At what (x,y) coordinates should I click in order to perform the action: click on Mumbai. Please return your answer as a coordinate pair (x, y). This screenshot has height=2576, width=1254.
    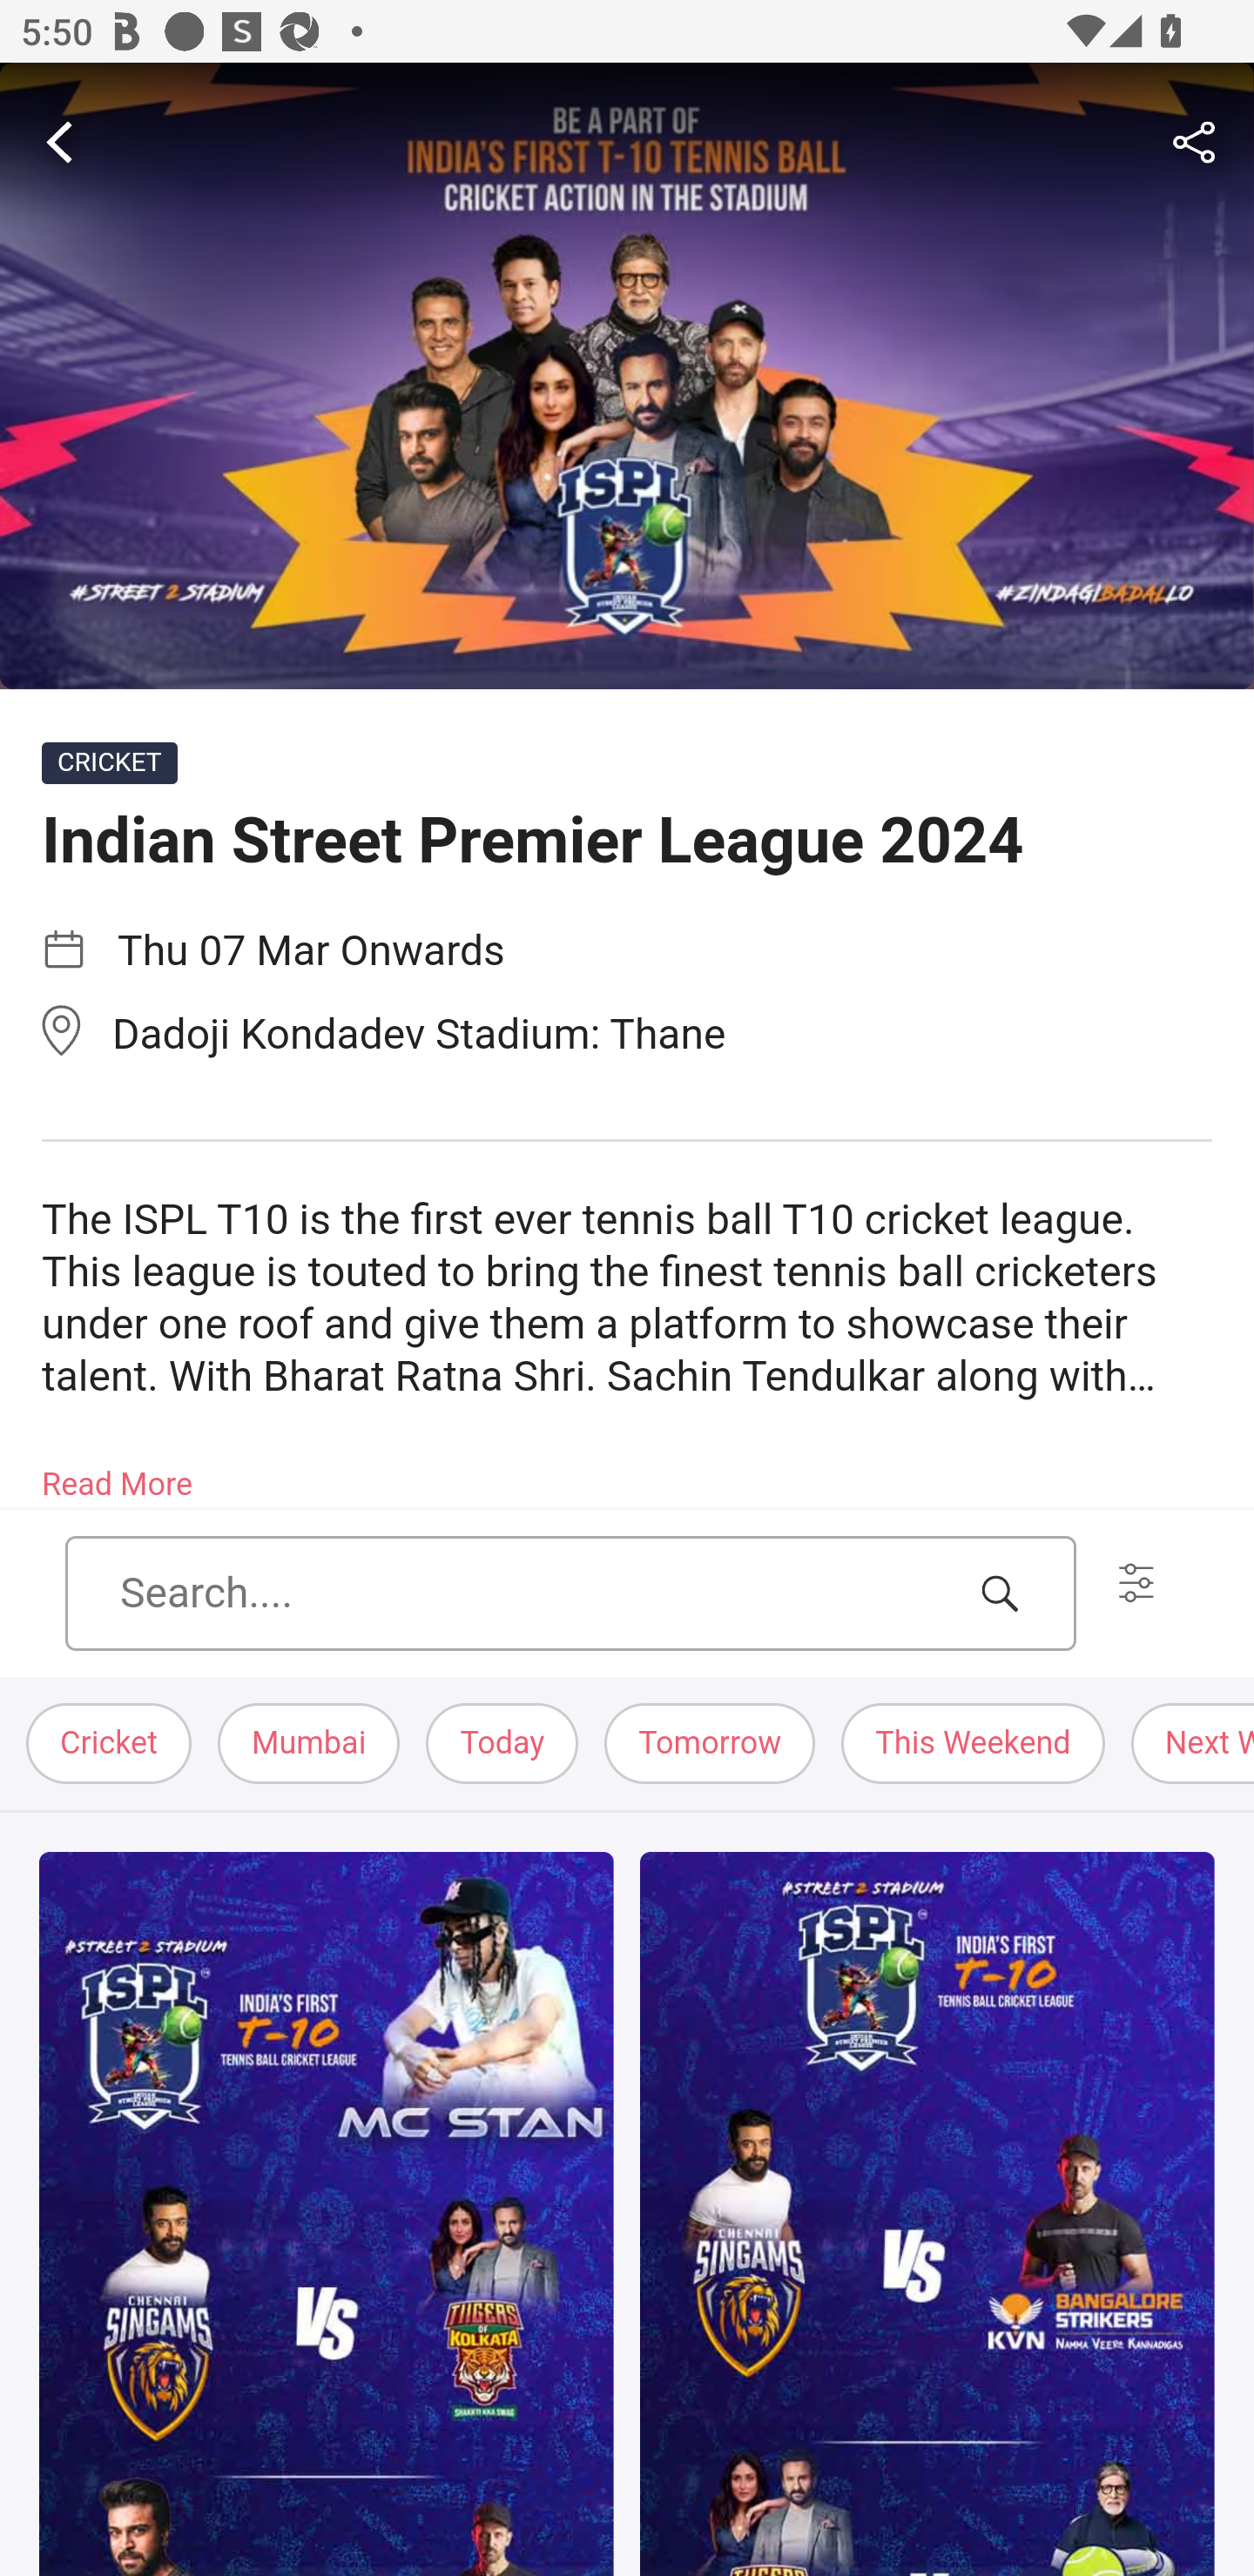
    Looking at the image, I should click on (310, 1744).